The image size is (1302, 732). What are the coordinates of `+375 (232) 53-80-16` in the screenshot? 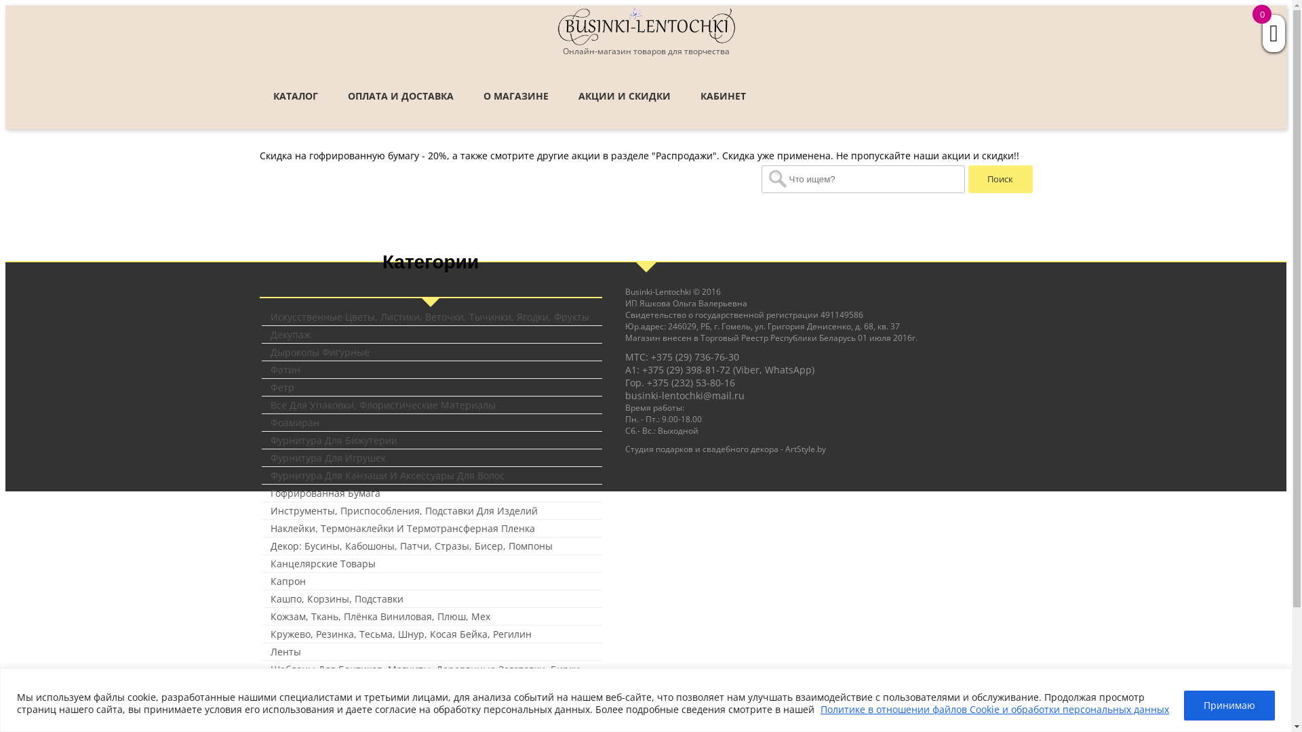 It's located at (691, 382).